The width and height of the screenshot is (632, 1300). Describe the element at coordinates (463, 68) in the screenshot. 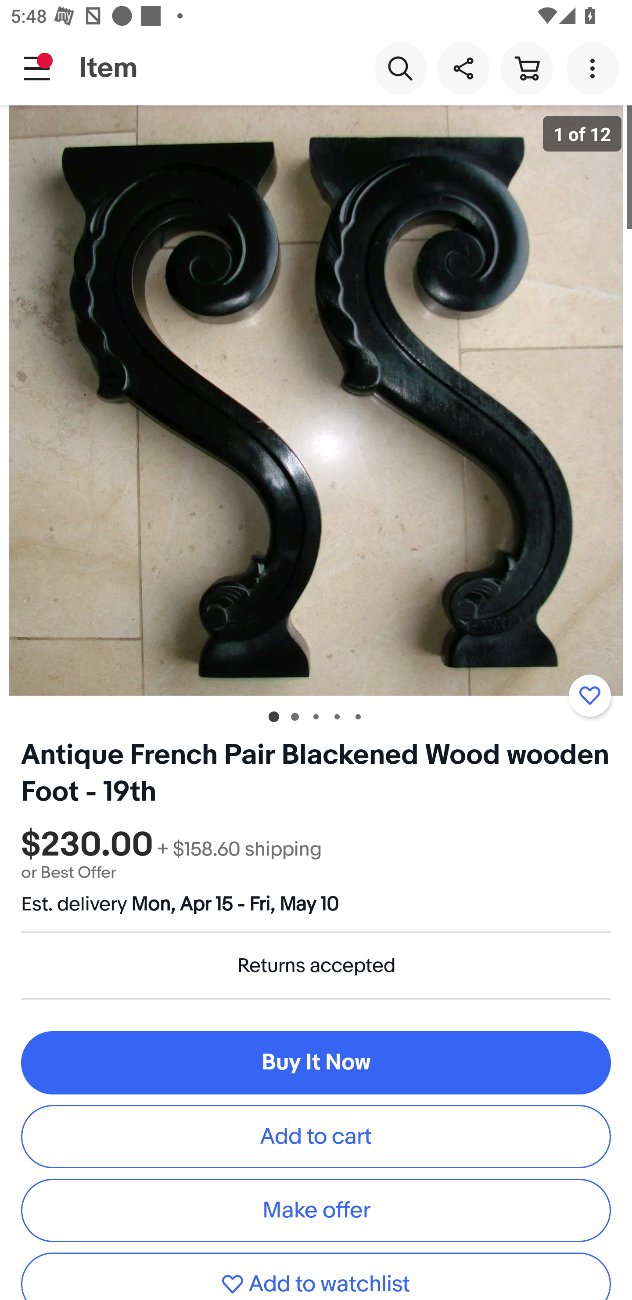

I see `Share this item` at that location.